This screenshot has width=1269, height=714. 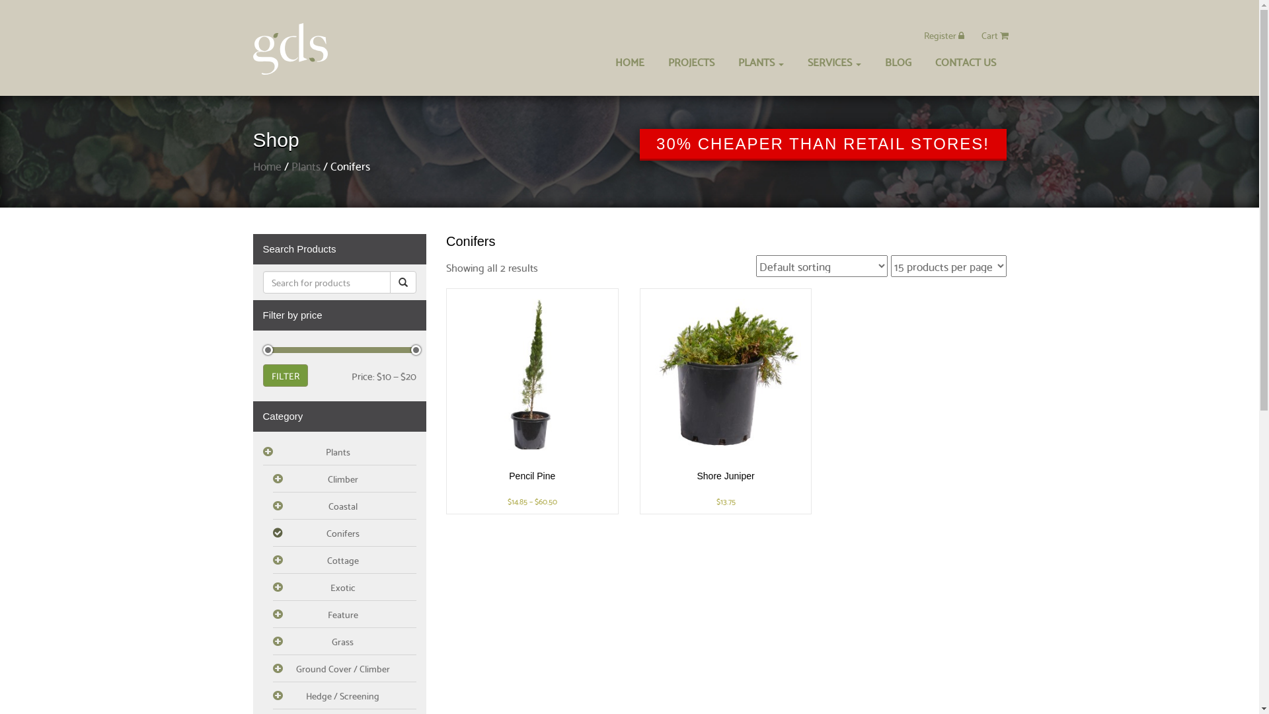 What do you see at coordinates (286, 376) in the screenshot?
I see `FILTER` at bounding box center [286, 376].